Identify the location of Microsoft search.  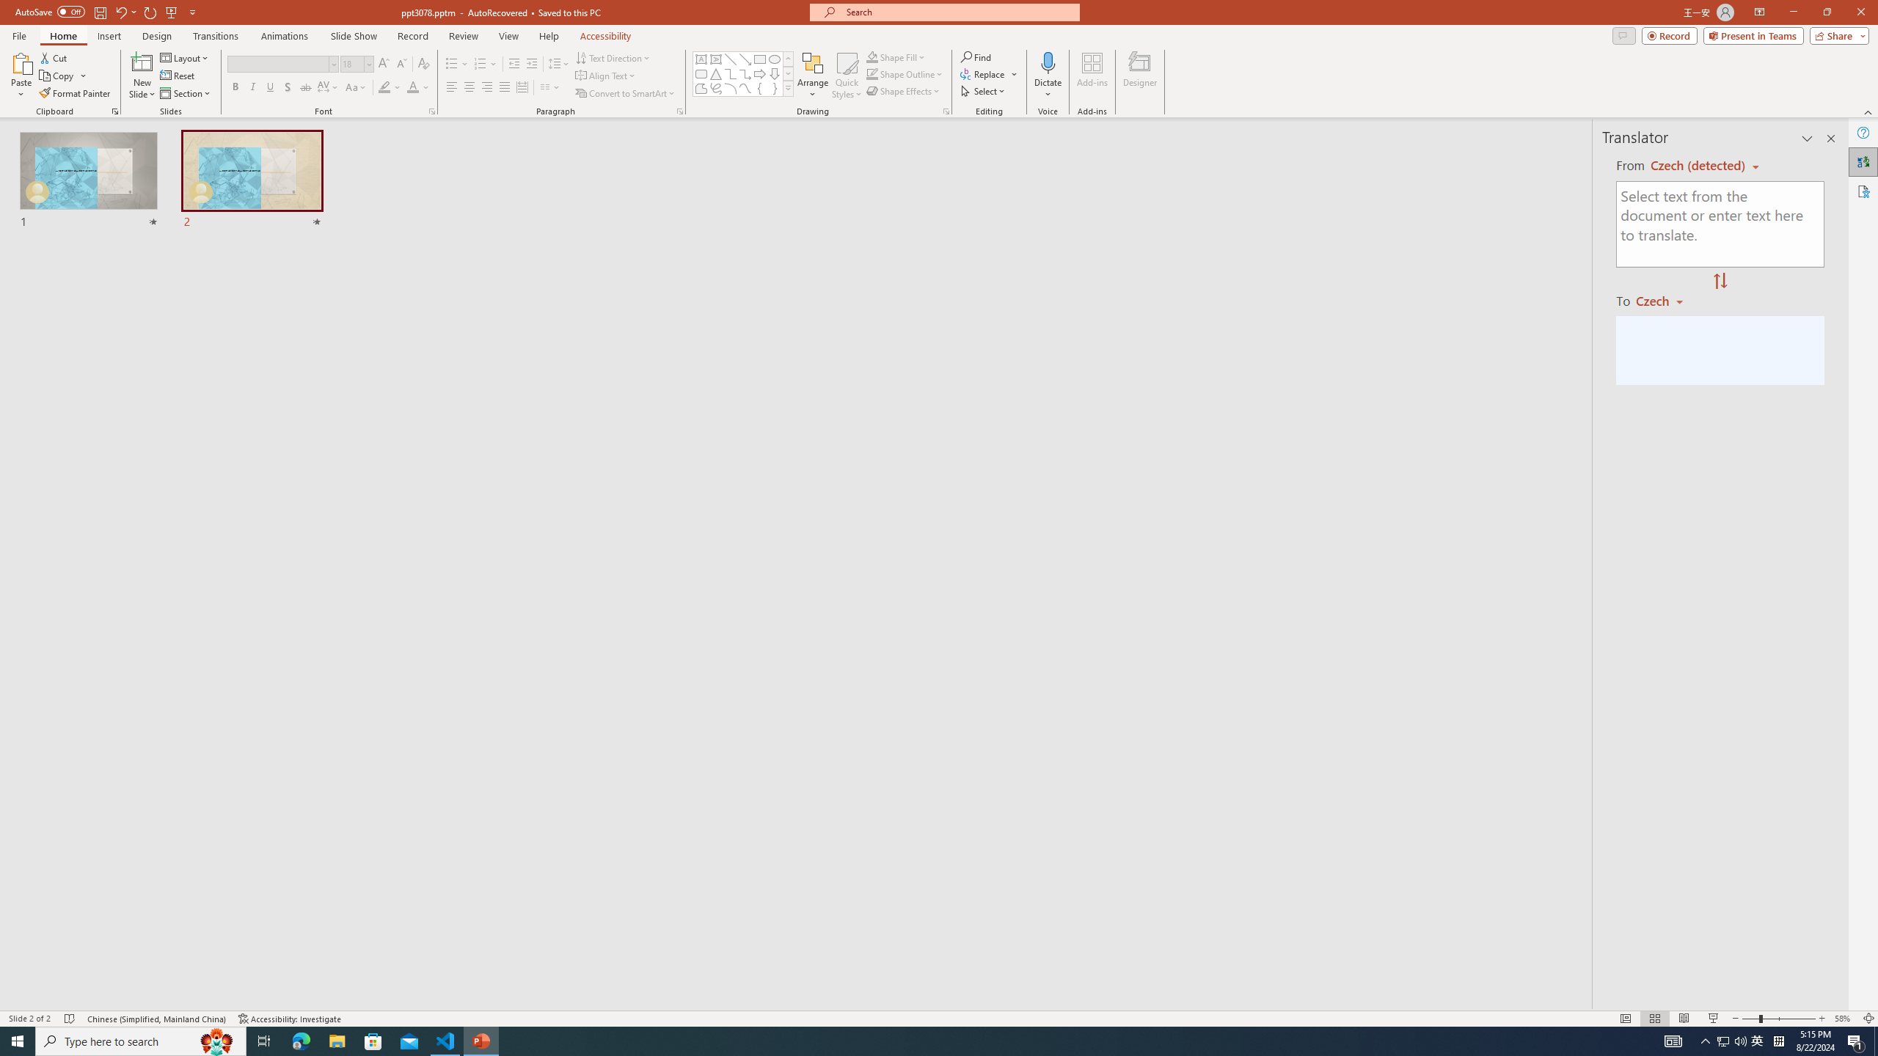
(958, 12).